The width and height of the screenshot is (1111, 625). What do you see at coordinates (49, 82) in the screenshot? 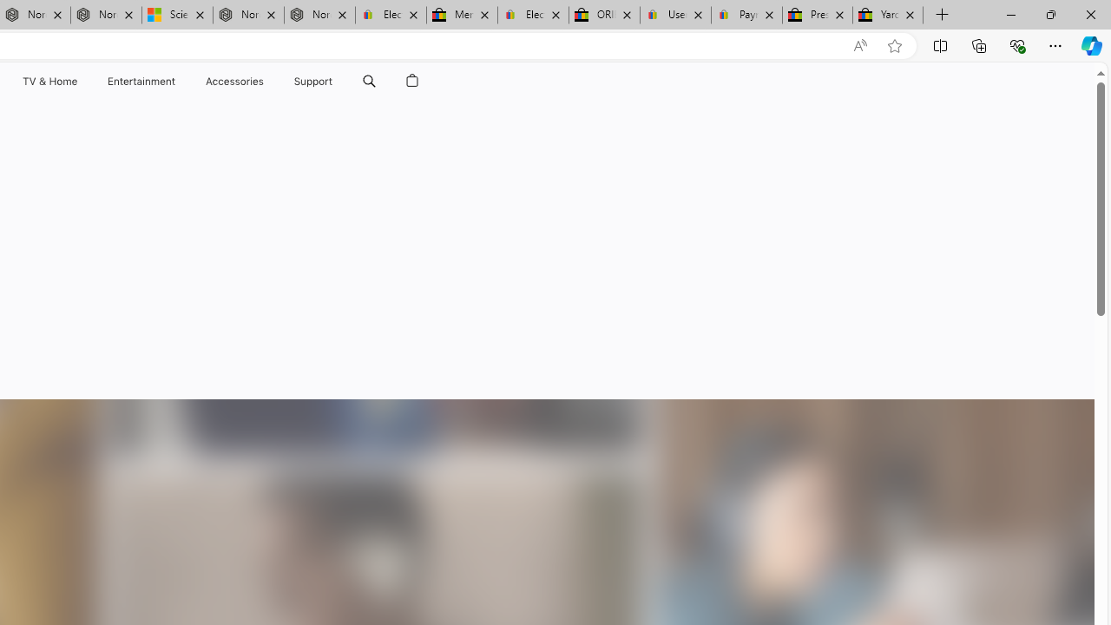
I see `TV and Home` at bounding box center [49, 82].